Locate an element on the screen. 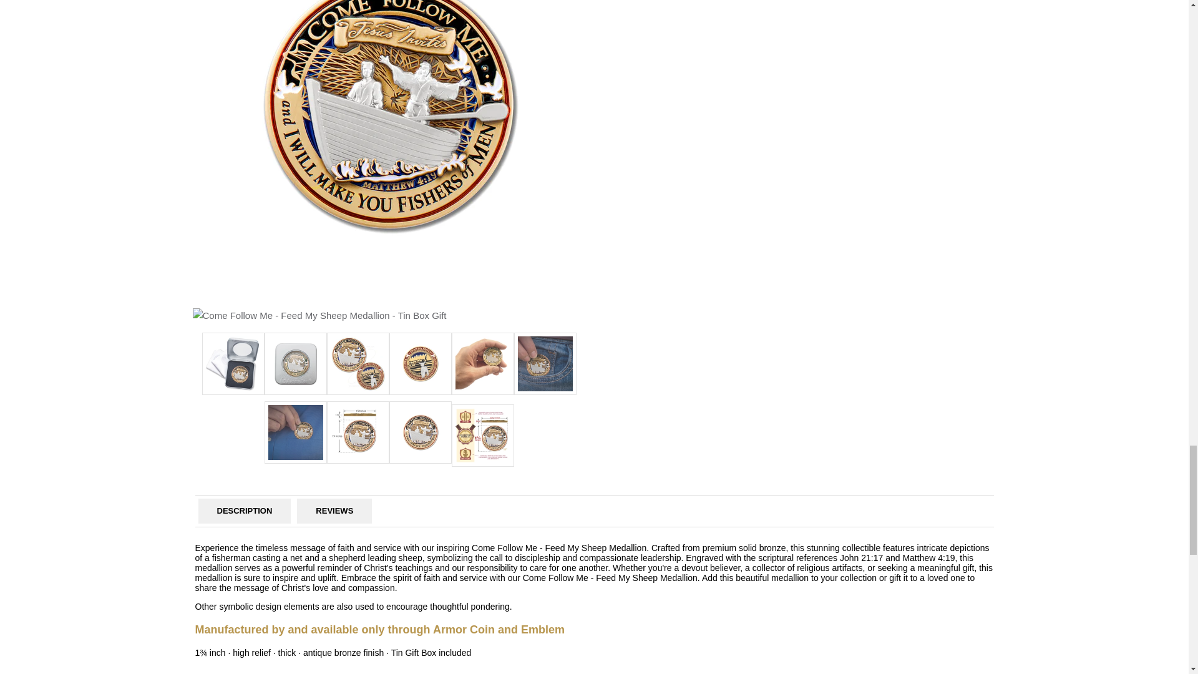 The image size is (1198, 674). DESCRIPTION is located at coordinates (243, 510).